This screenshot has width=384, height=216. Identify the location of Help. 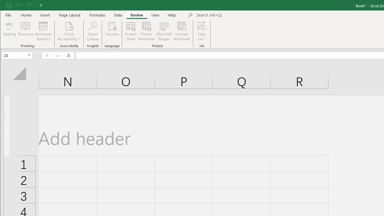
(172, 15).